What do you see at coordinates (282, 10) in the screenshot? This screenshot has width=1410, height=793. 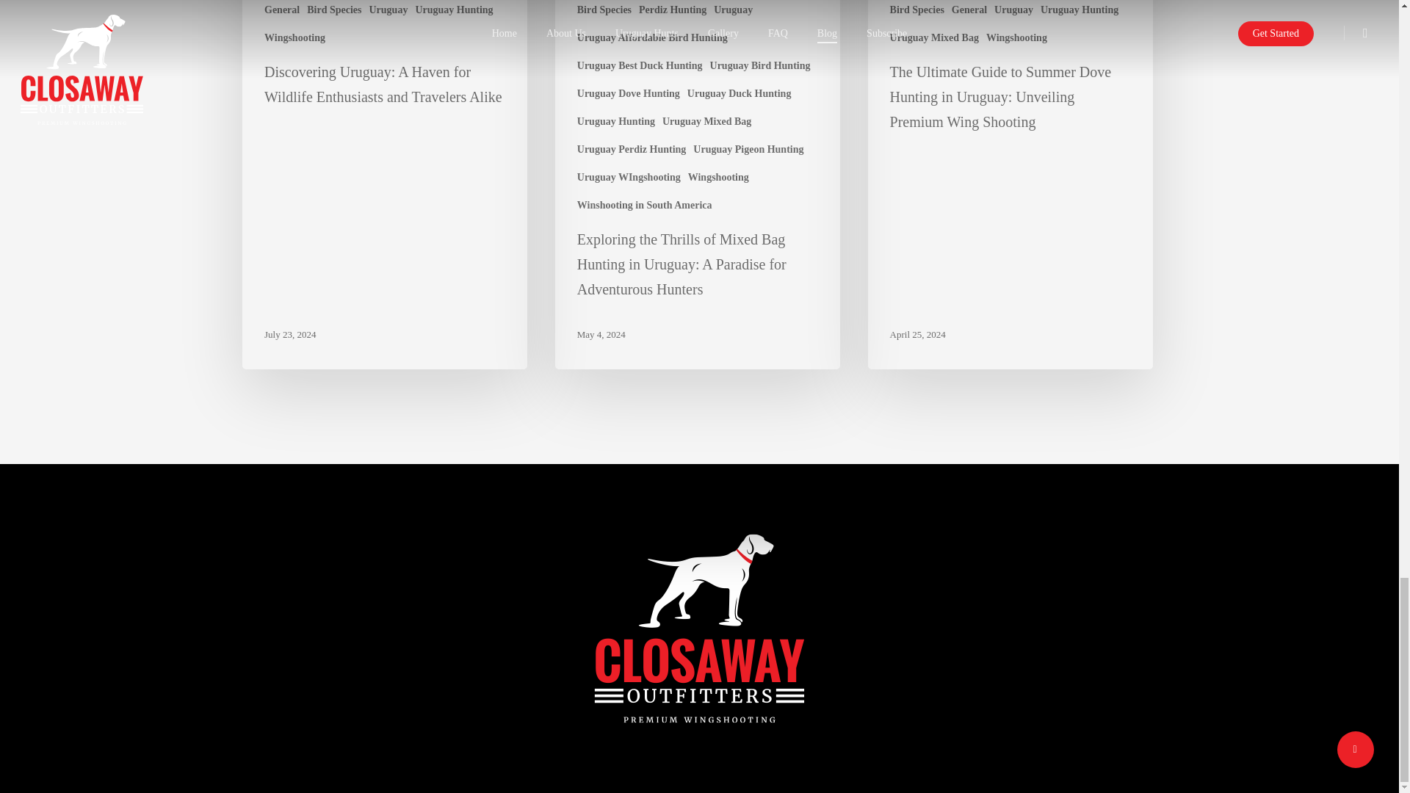 I see `General` at bounding box center [282, 10].